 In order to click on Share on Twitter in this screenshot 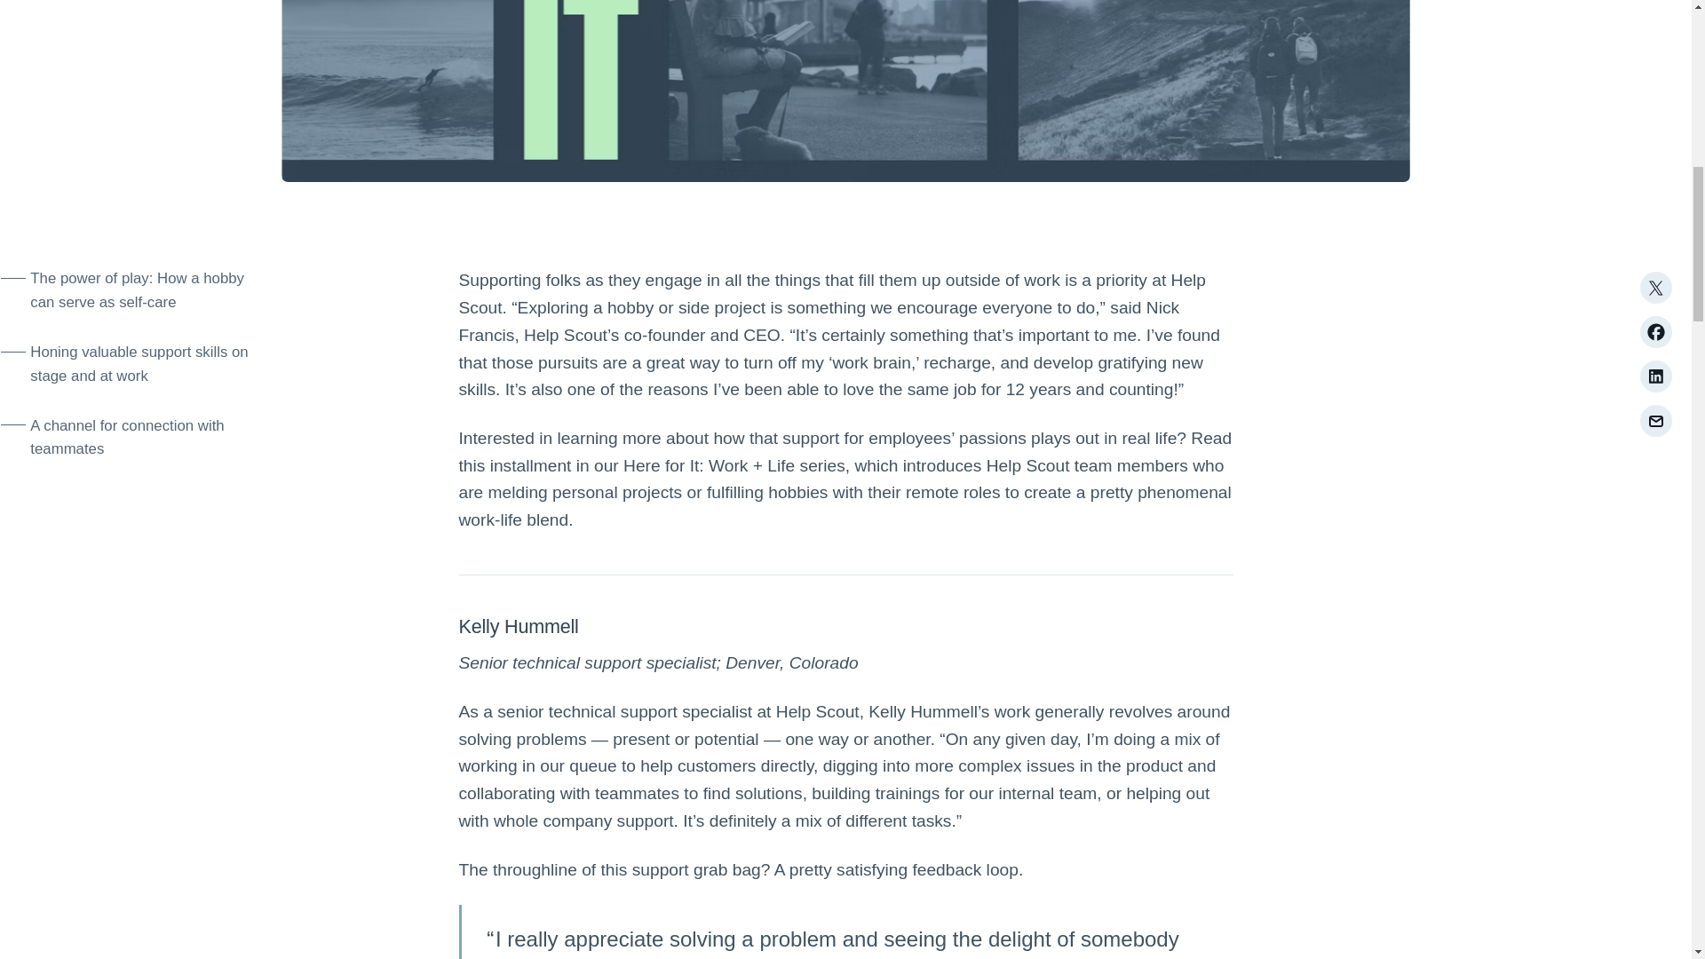, I will do `click(1654, 288)`.